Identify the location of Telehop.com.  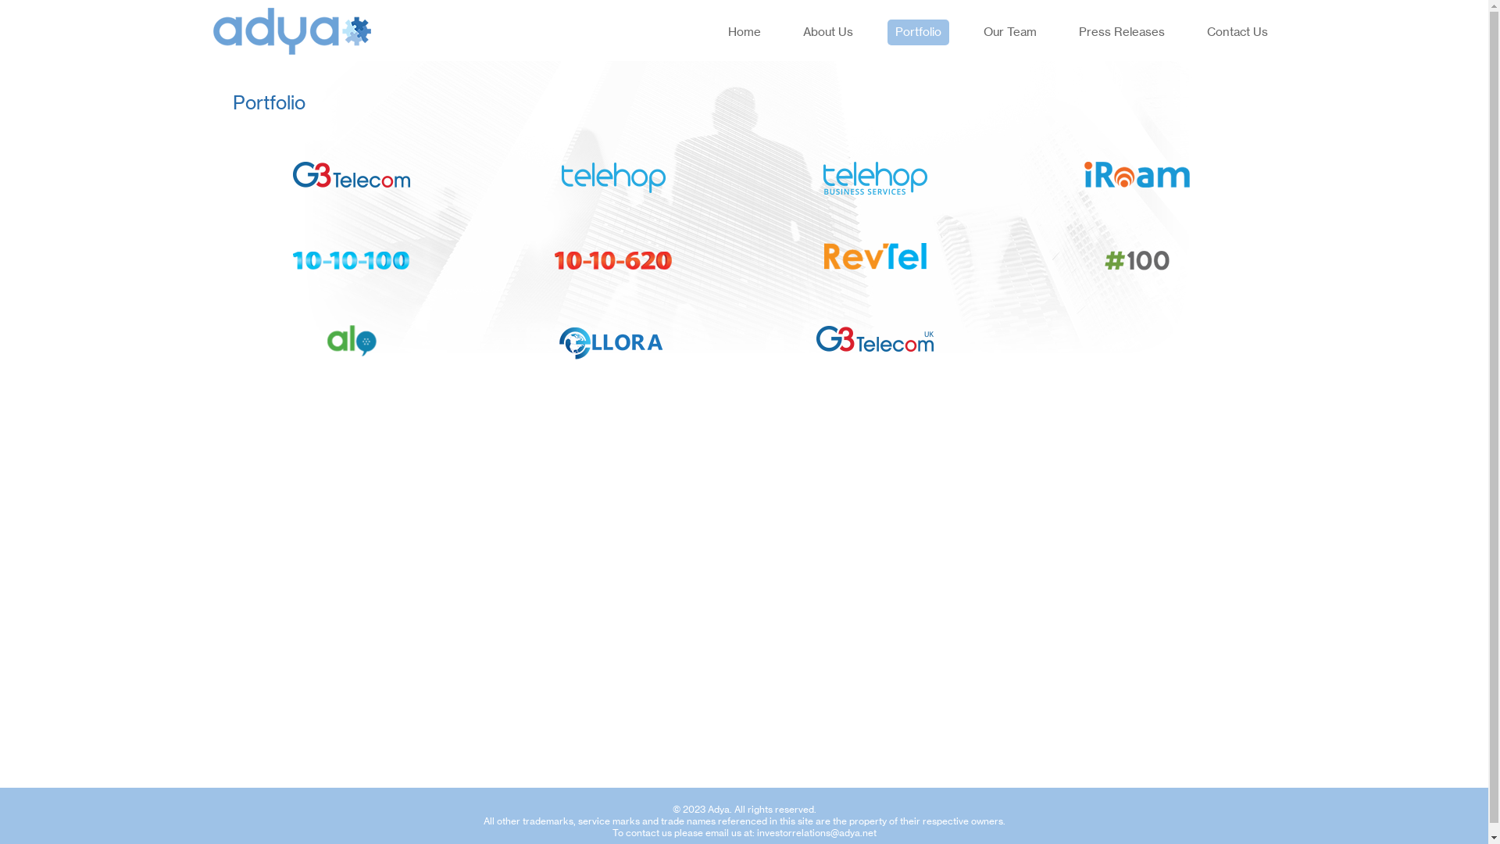
(613, 178).